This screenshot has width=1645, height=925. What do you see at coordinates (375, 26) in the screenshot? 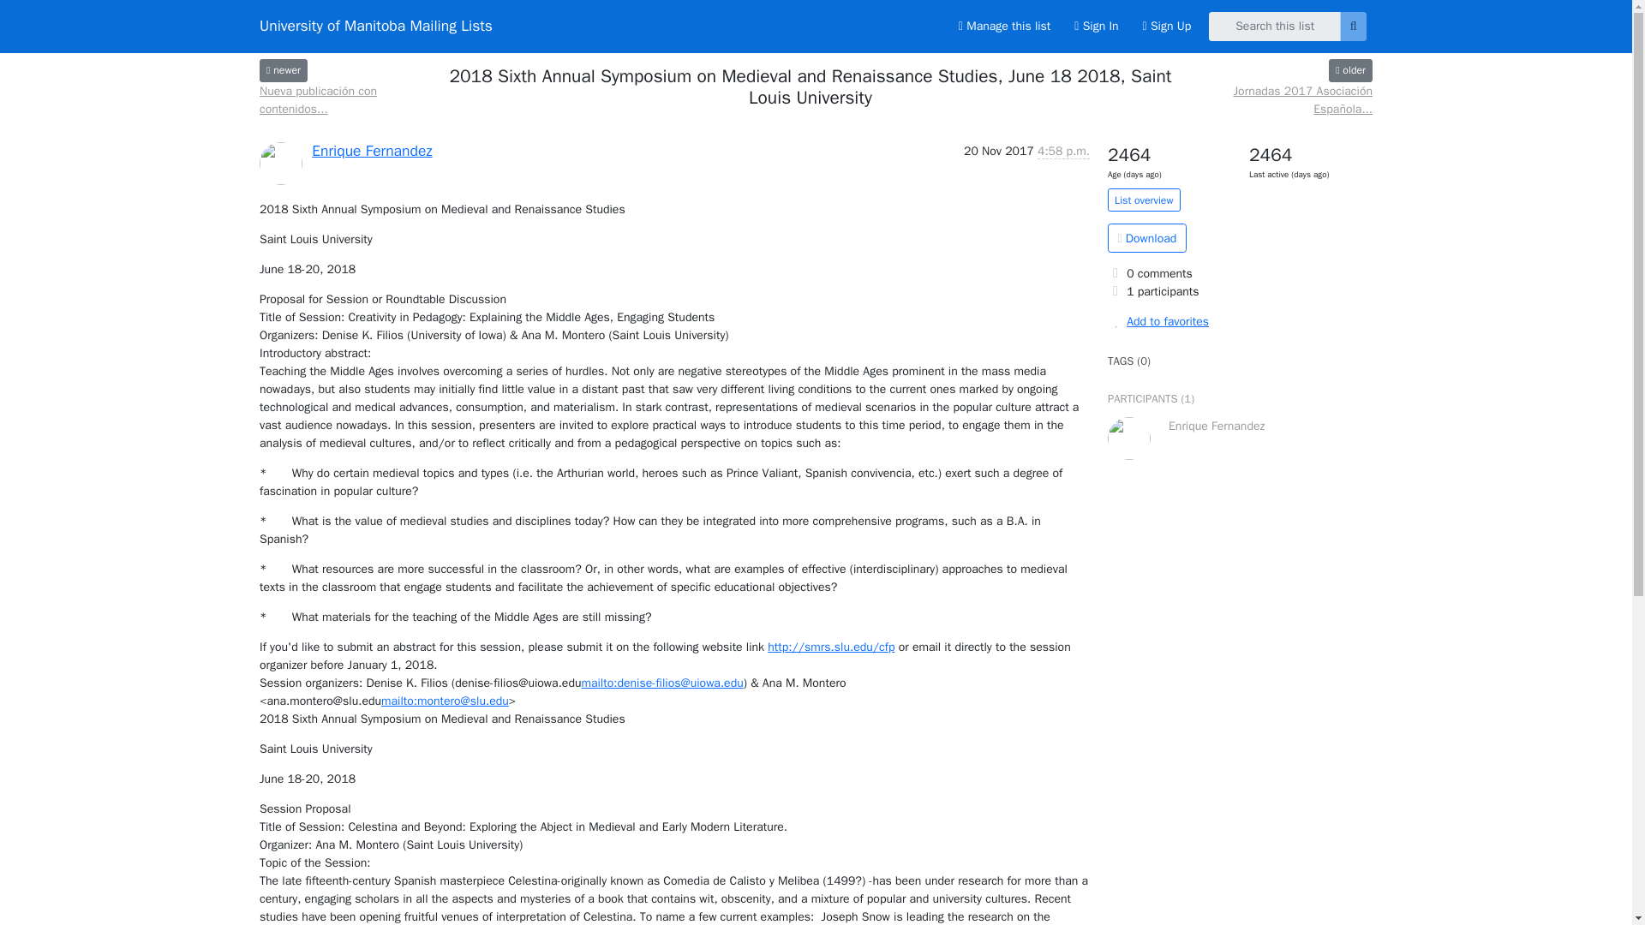
I see `University of Manitoba Mailing Lists` at bounding box center [375, 26].